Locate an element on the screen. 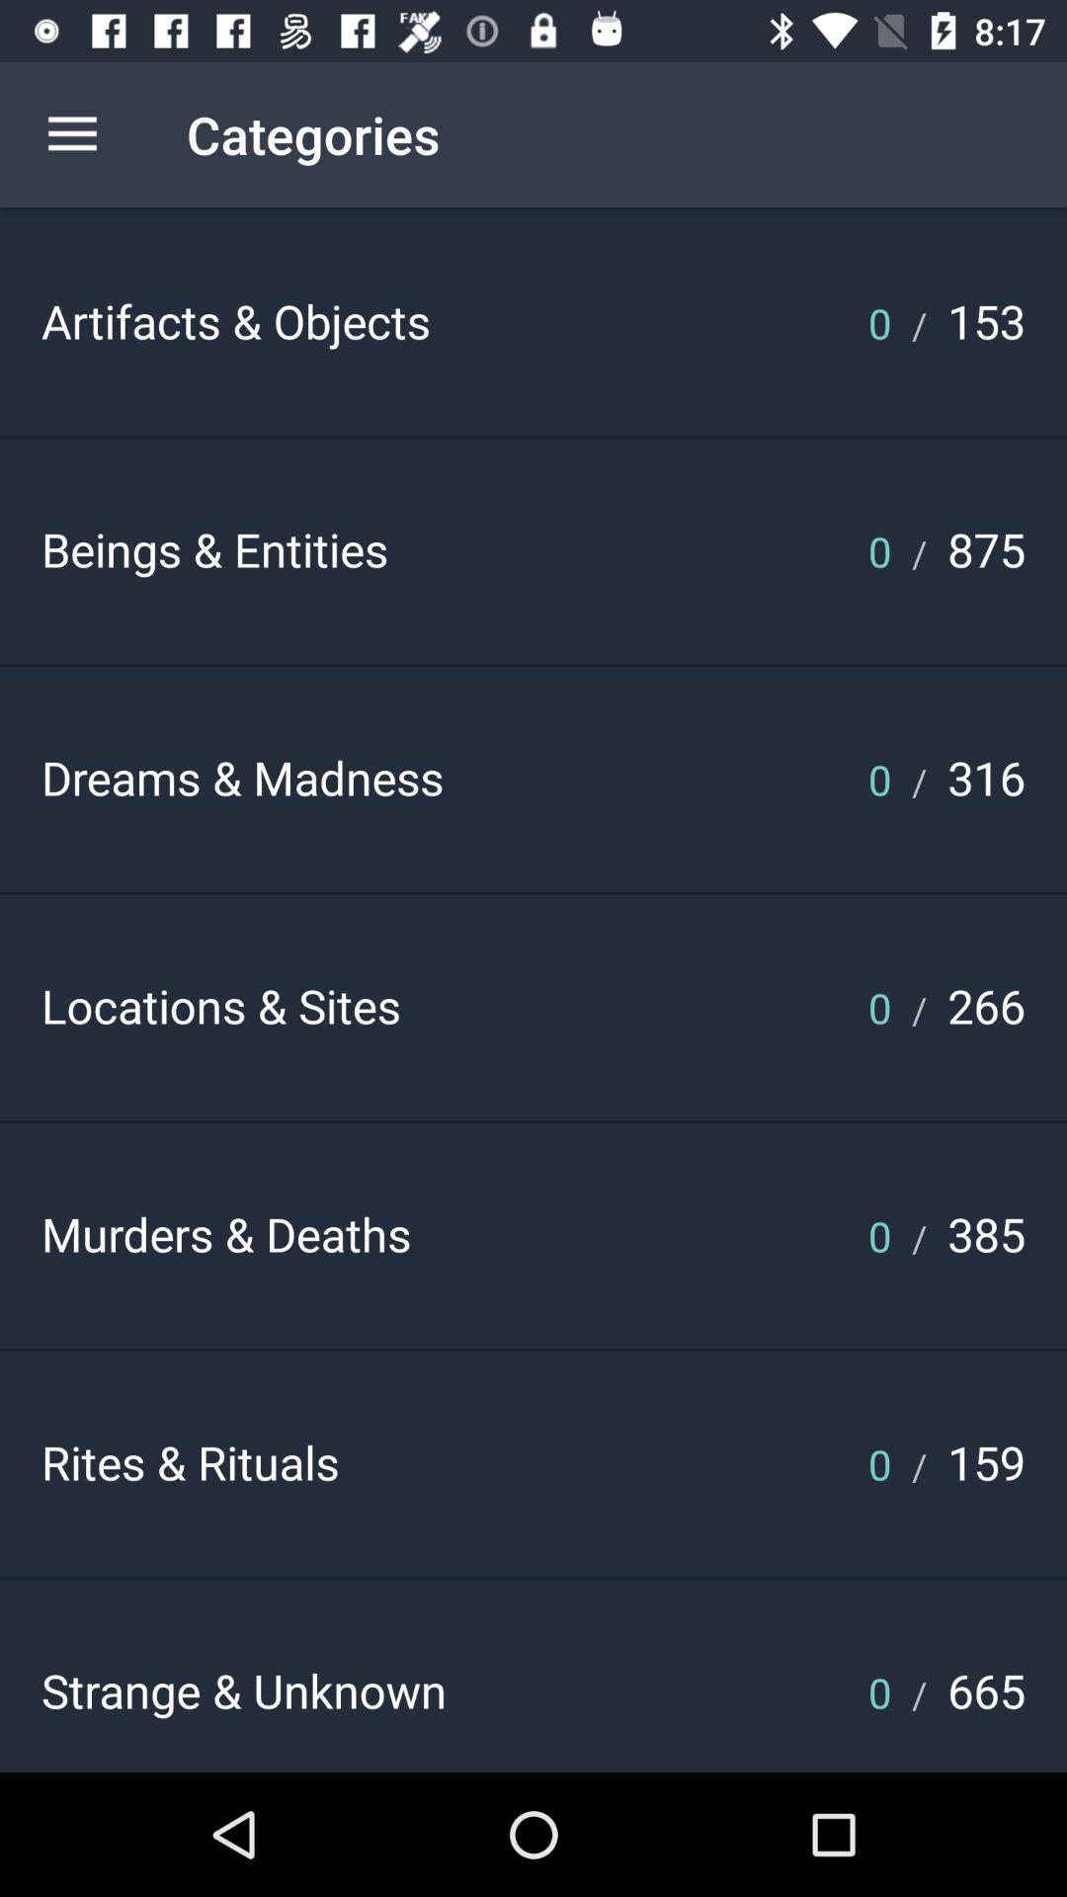 The width and height of the screenshot is (1067, 1897). select the icon above the artifacts & objects icon is located at coordinates (72, 134).